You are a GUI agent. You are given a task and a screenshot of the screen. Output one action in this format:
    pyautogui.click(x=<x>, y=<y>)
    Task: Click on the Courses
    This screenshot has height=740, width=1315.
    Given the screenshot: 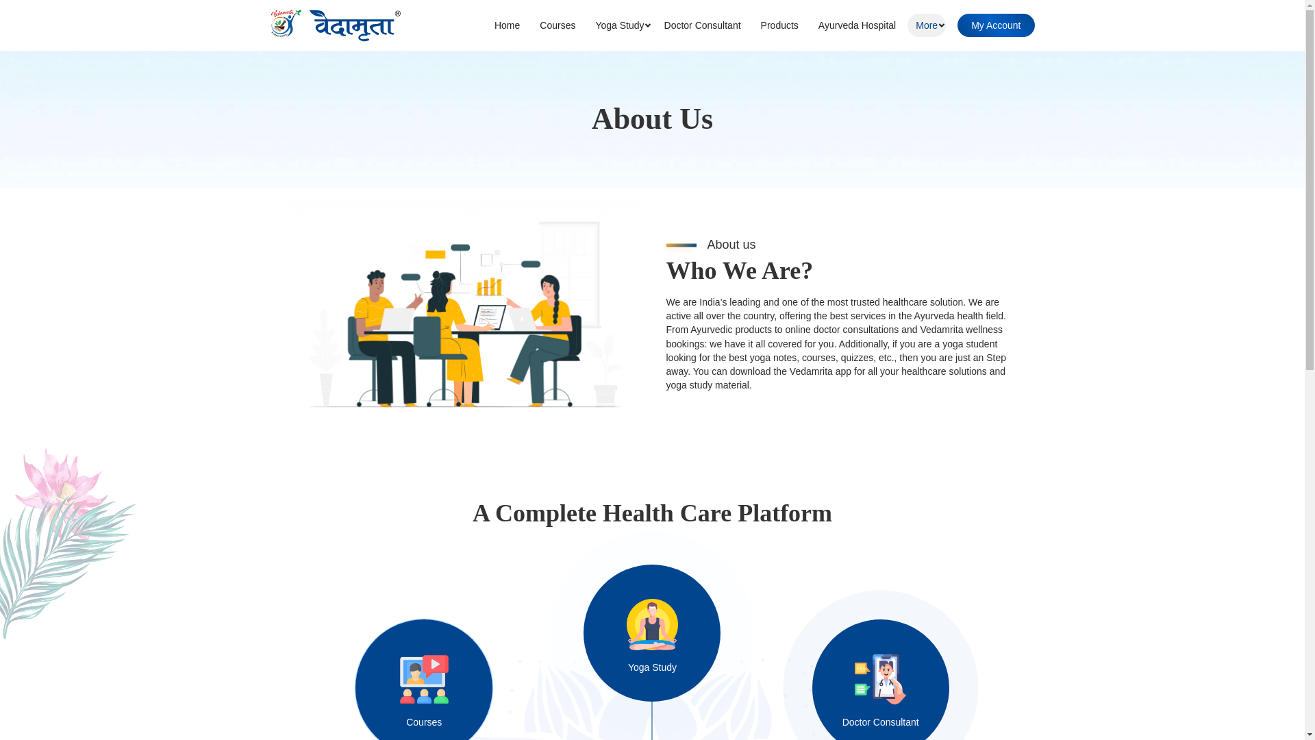 What is the action you would take?
    pyautogui.click(x=558, y=25)
    